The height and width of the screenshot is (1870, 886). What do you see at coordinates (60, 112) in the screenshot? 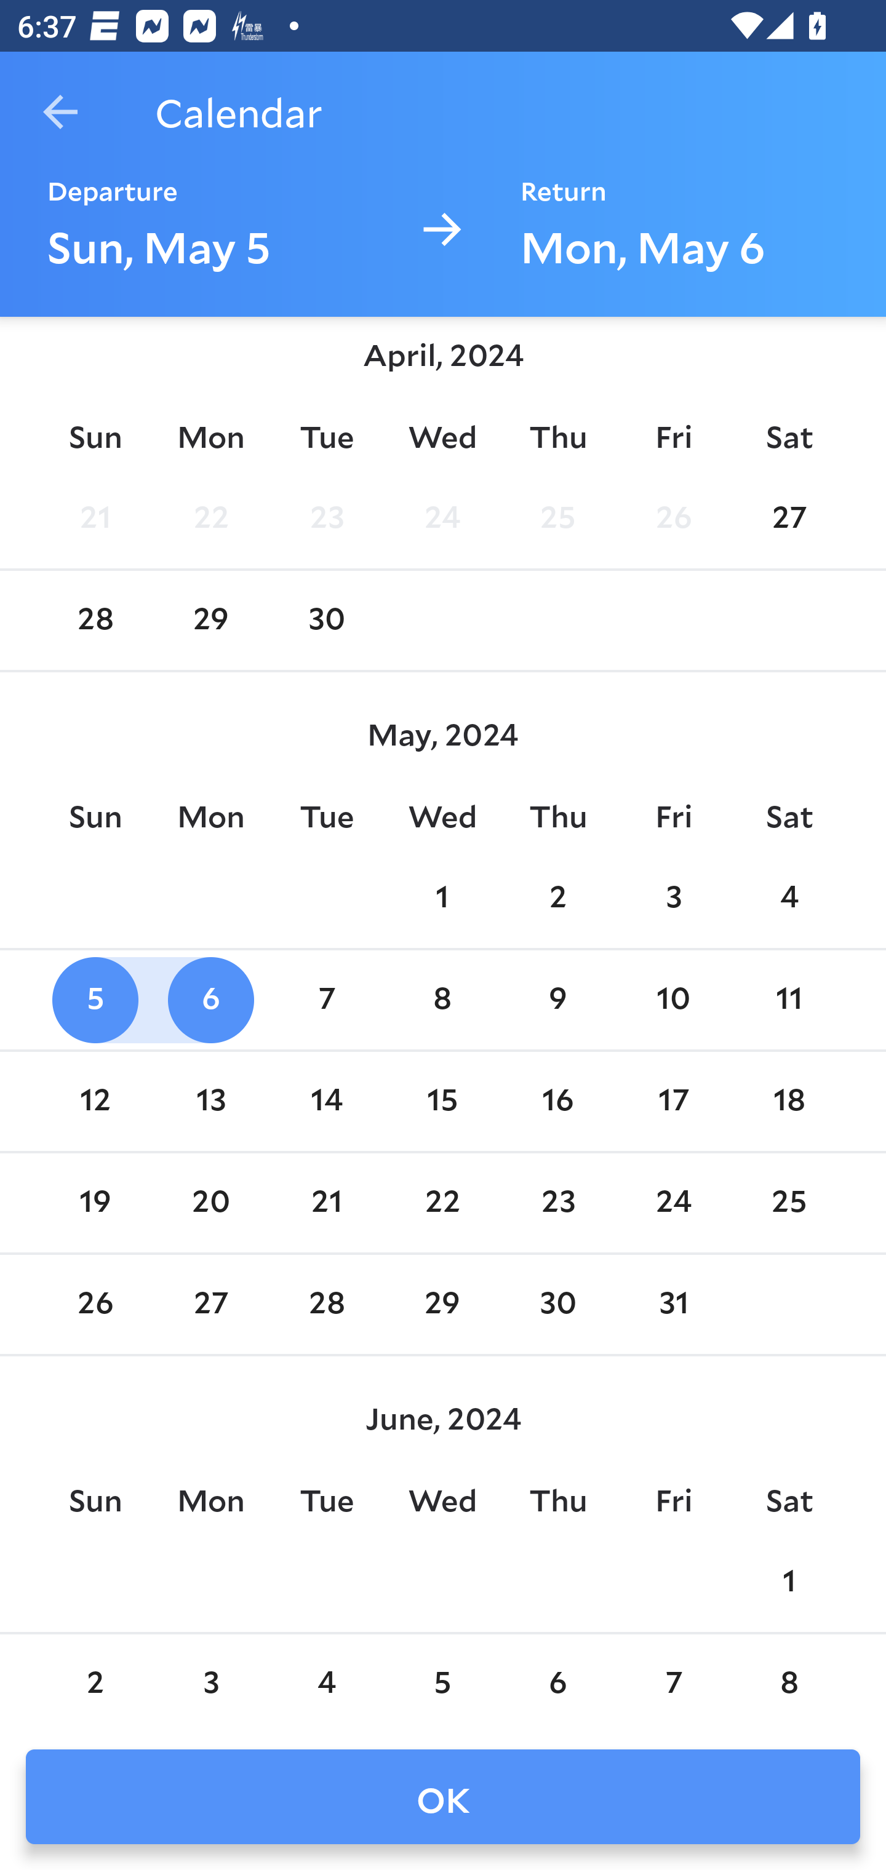
I see `Navigate up` at bounding box center [60, 112].